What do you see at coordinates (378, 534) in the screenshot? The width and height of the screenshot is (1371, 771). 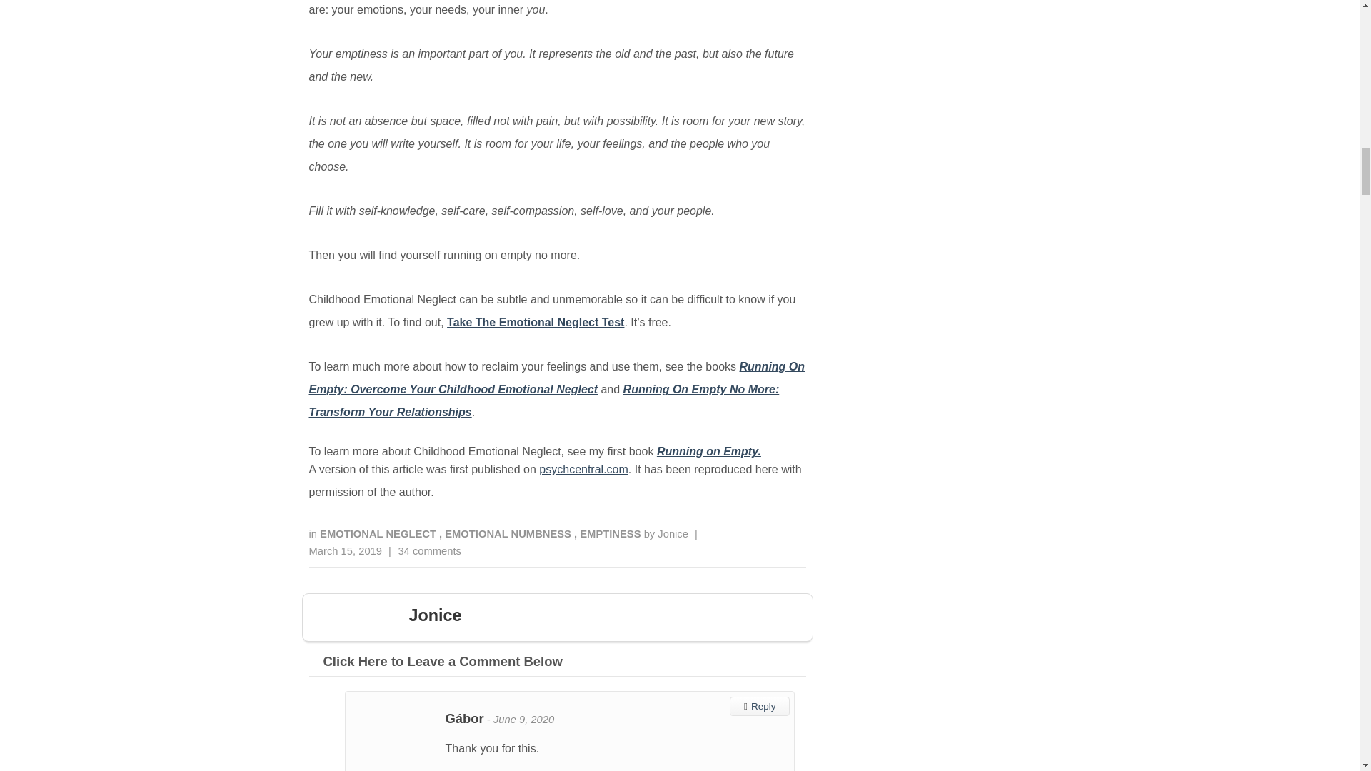 I see `EMOTIONAL NEGLECT` at bounding box center [378, 534].